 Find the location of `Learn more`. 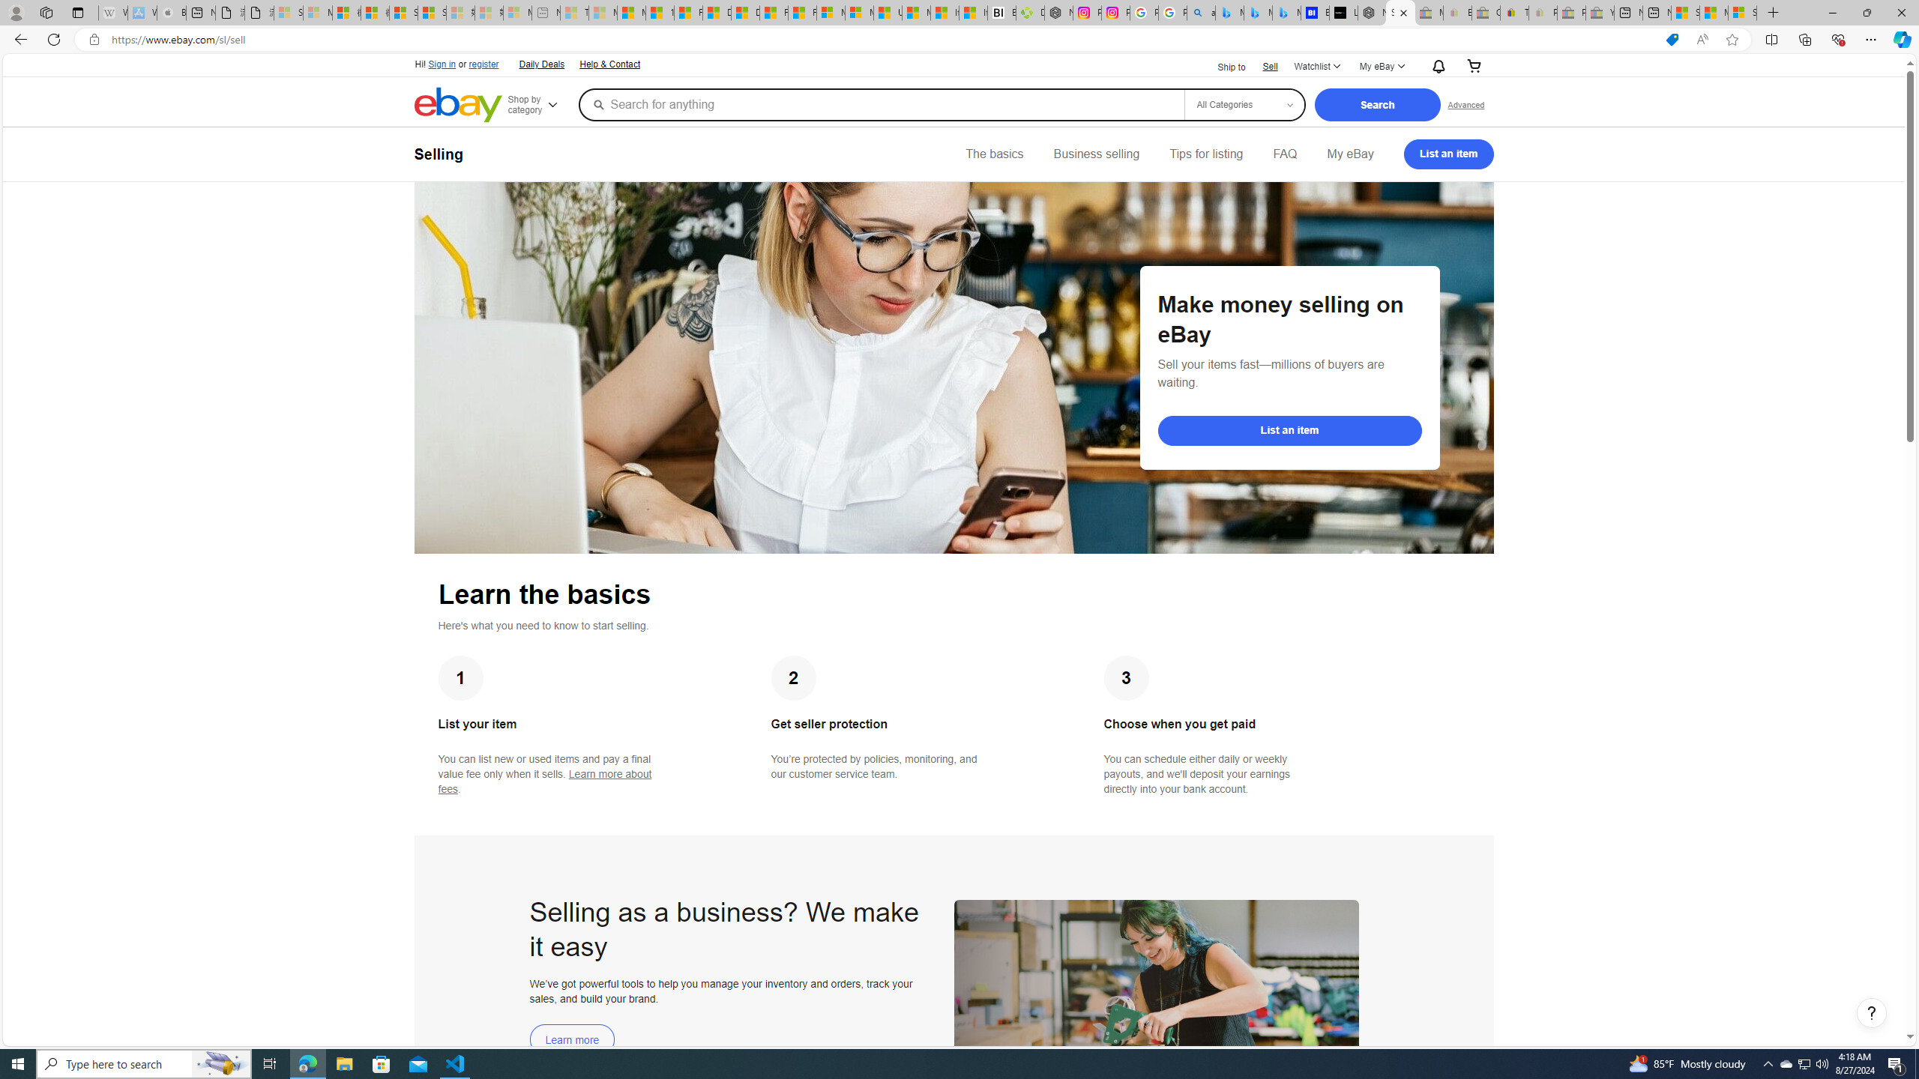

Learn more is located at coordinates (573, 1039).